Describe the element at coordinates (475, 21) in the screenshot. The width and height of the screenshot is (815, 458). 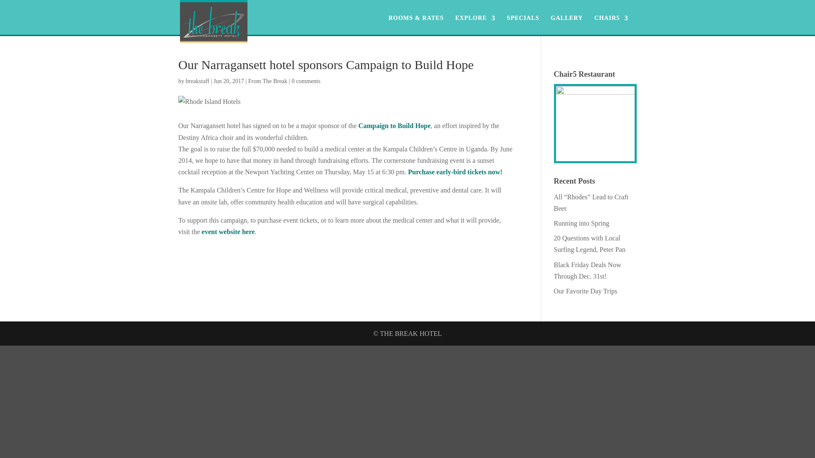
I see `EXPLORE` at that location.